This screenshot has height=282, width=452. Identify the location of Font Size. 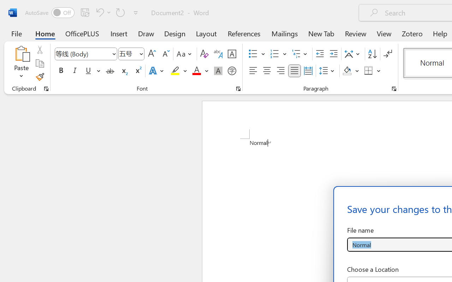
(131, 54).